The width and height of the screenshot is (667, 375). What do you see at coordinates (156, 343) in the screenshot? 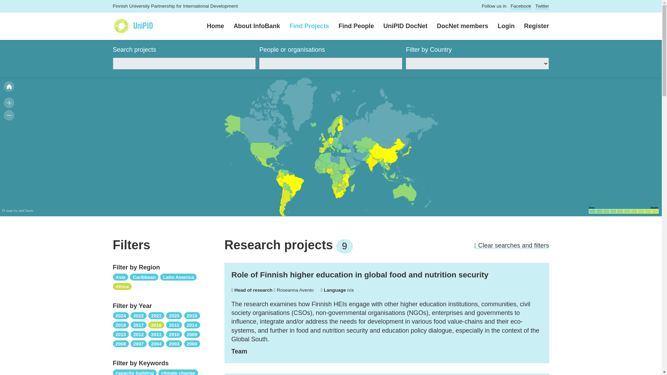
I see `2004` at bounding box center [156, 343].